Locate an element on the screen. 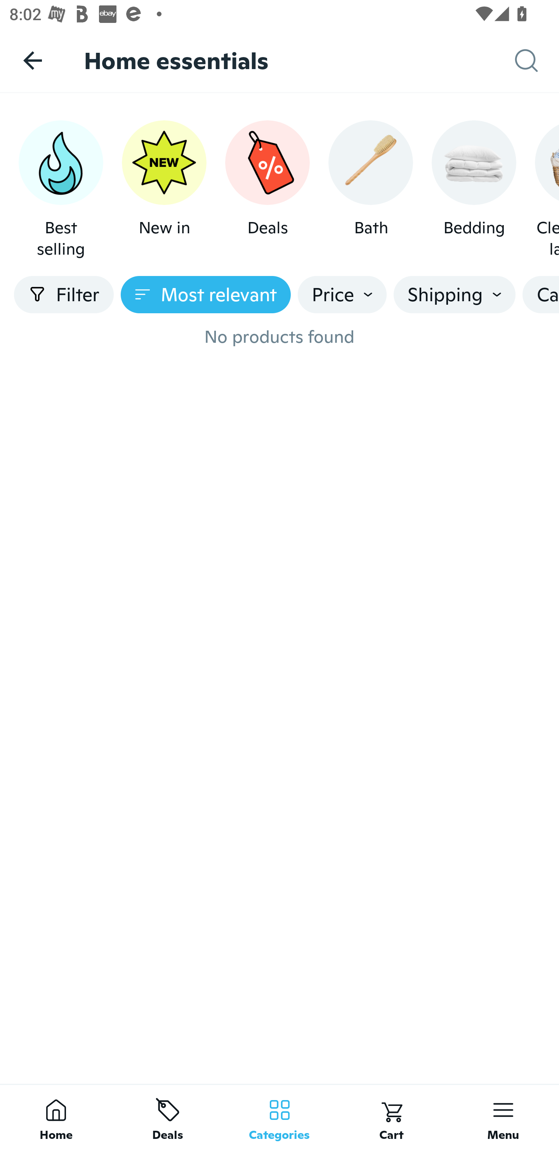 The width and height of the screenshot is (559, 1149). Cart is located at coordinates (391, 1116).